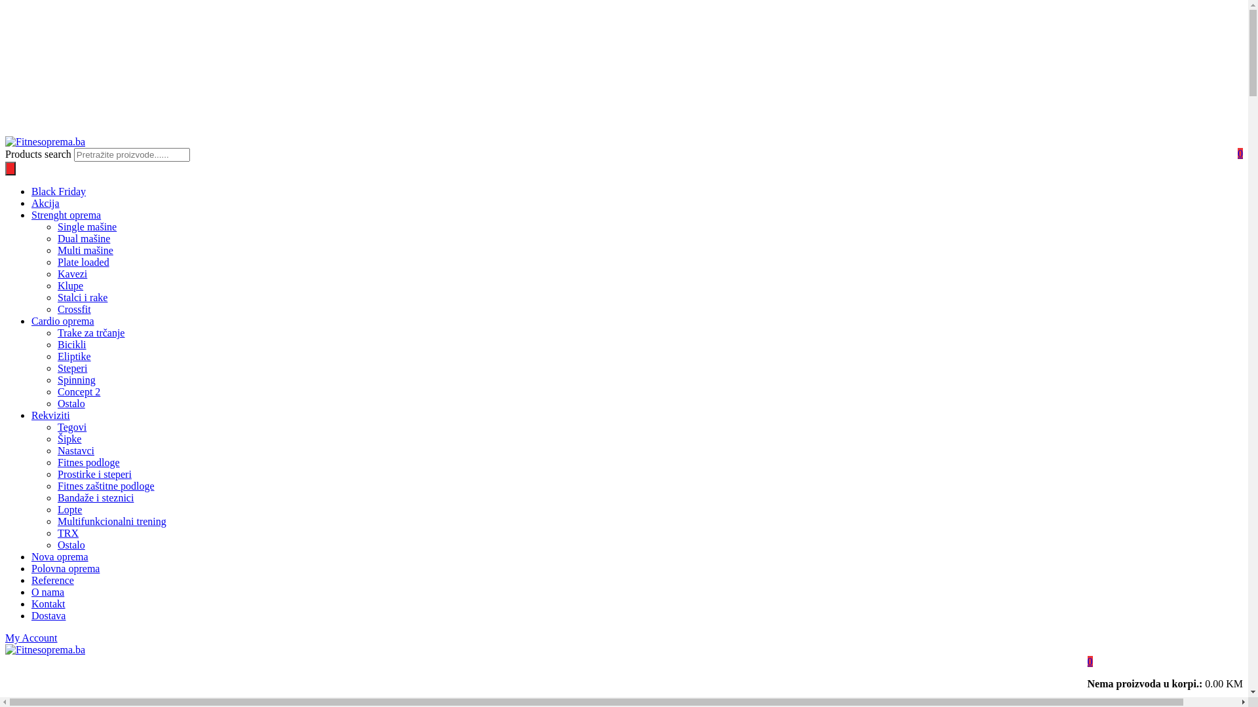 The image size is (1258, 707). Describe the element at coordinates (68, 533) in the screenshot. I see `TRX` at that location.